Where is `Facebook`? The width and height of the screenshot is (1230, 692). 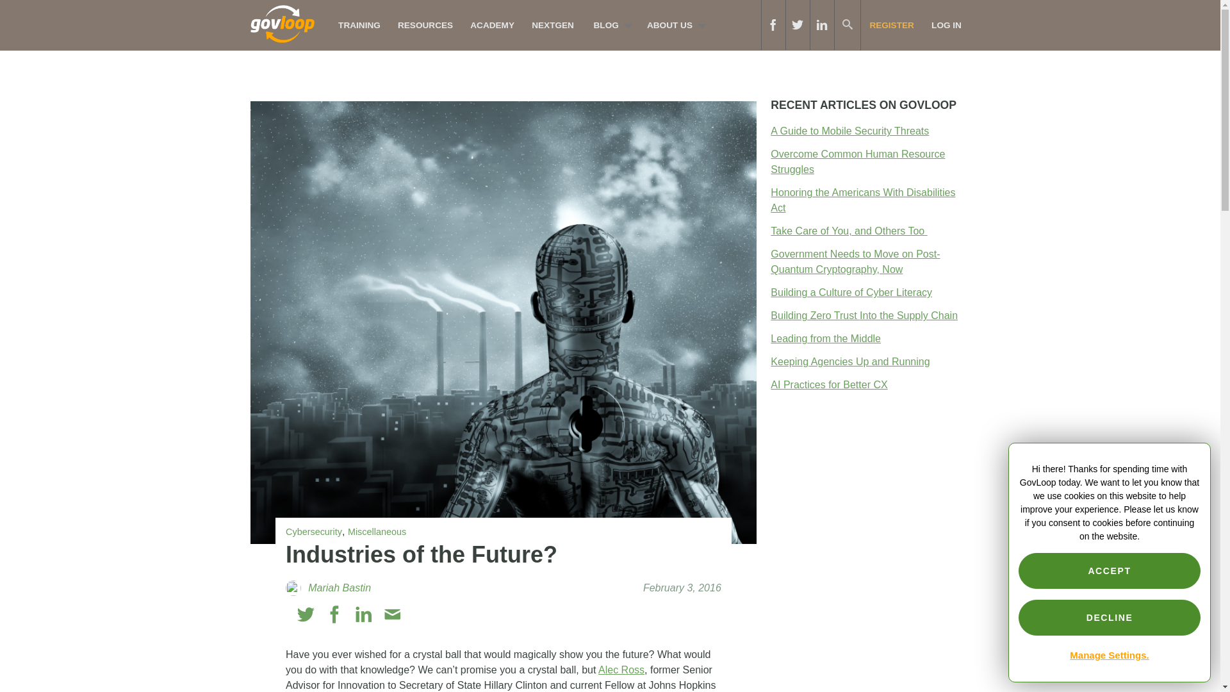 Facebook is located at coordinates (334, 615).